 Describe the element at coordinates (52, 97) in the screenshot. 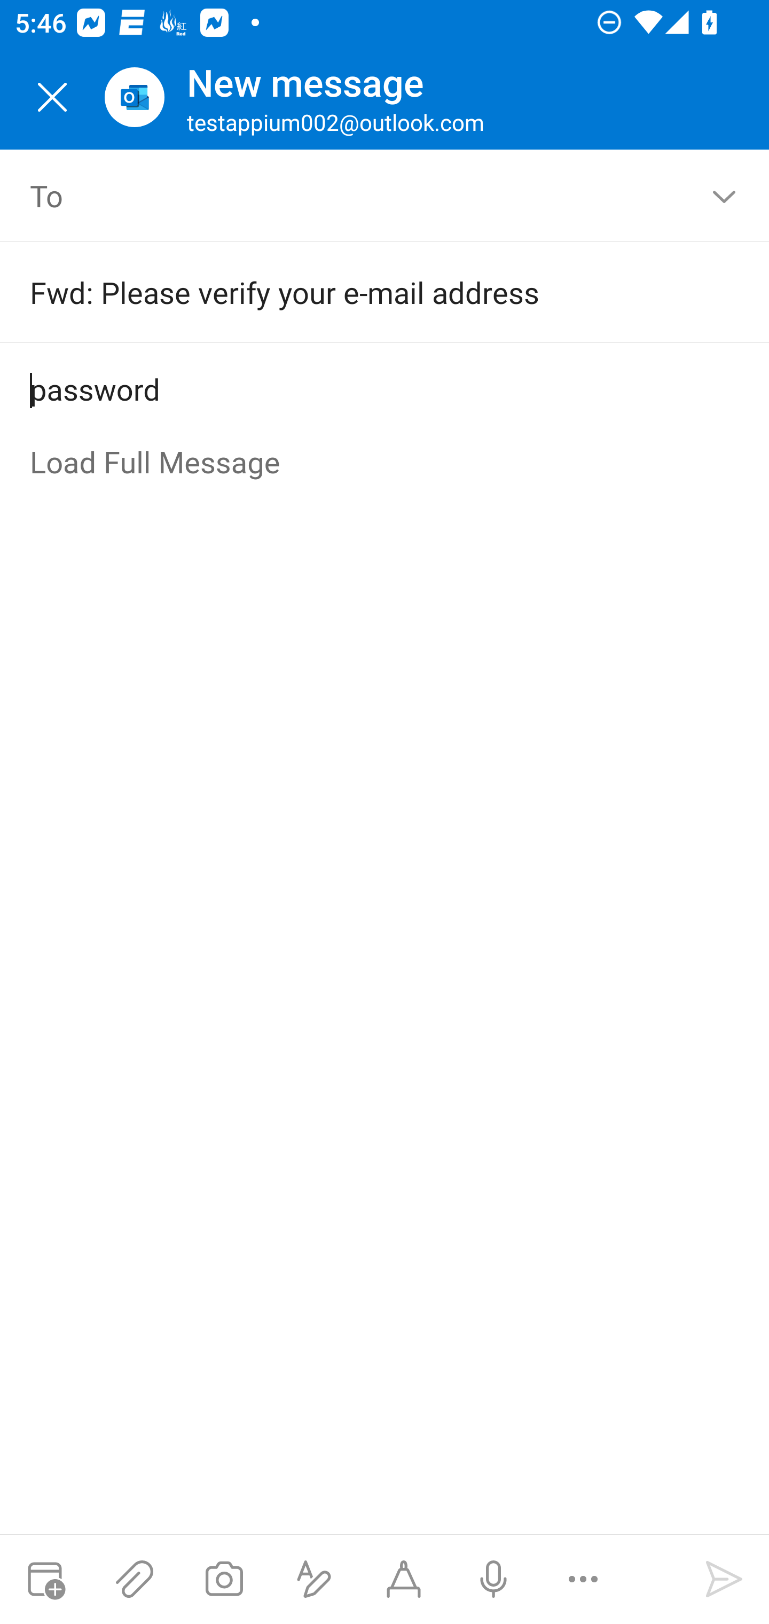

I see `Close` at that location.